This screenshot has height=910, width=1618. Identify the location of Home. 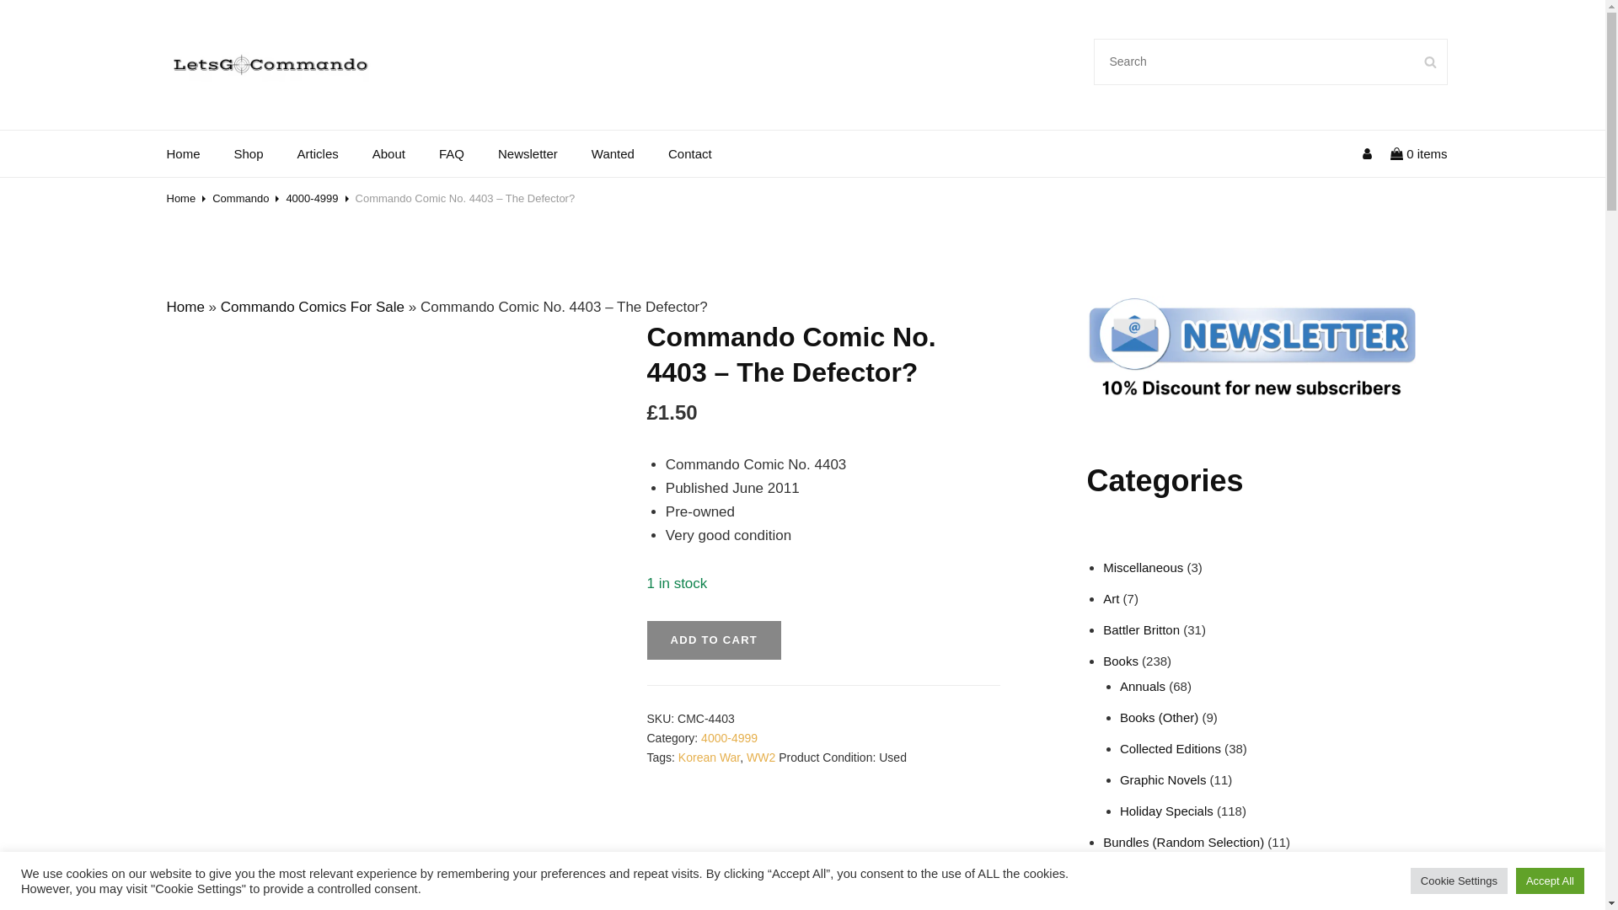
(184, 153).